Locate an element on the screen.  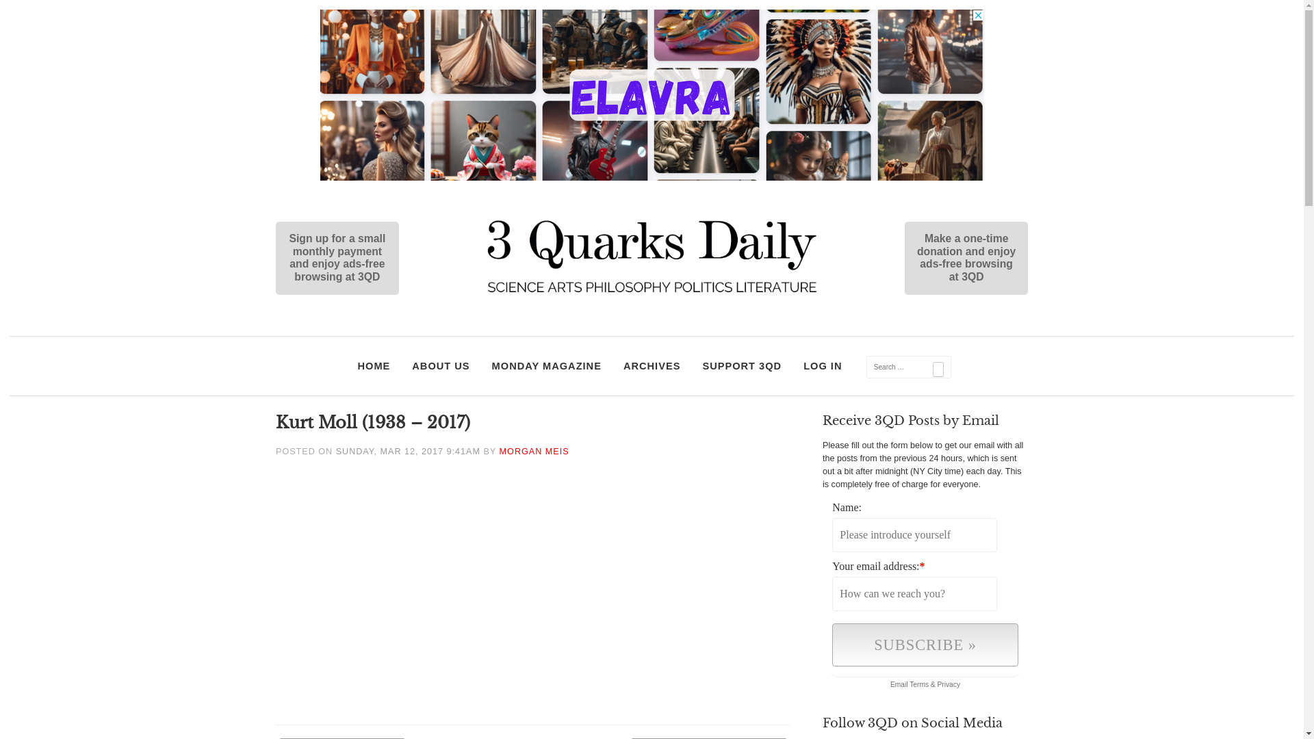
MONDAY MAGAZINE is located at coordinates (547, 367).